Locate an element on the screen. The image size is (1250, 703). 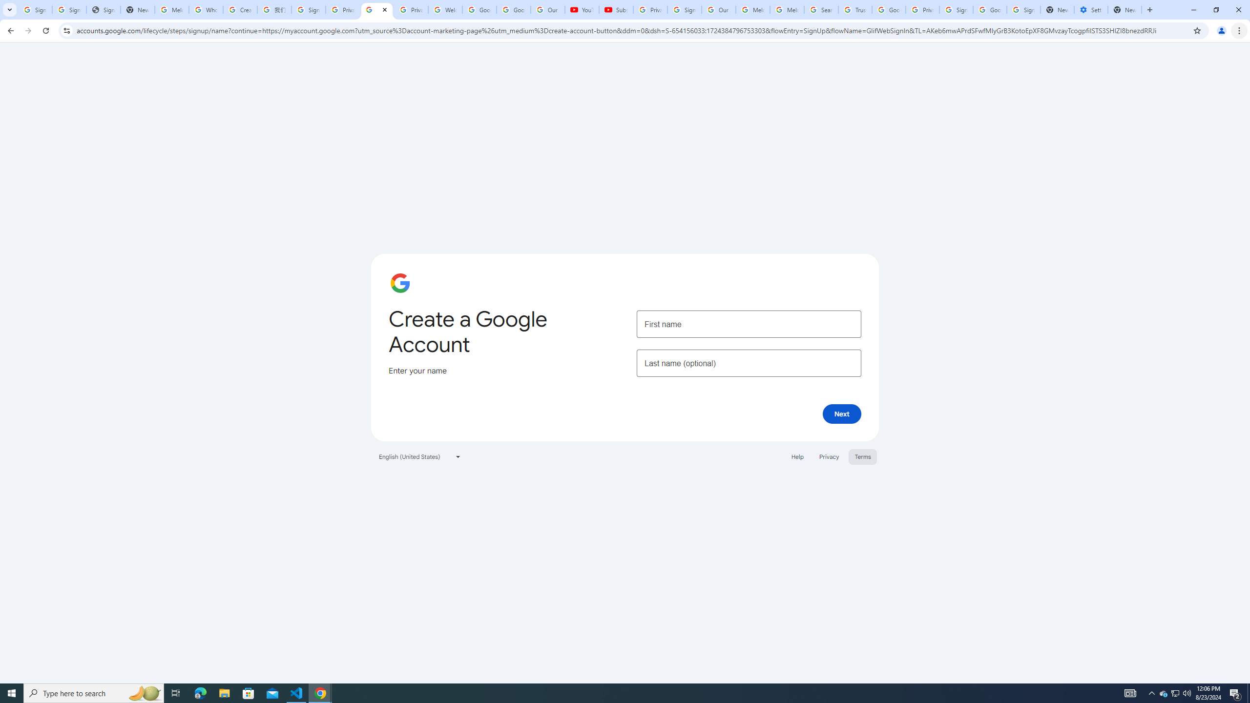
Settings - Addresses and more is located at coordinates (1091, 10).